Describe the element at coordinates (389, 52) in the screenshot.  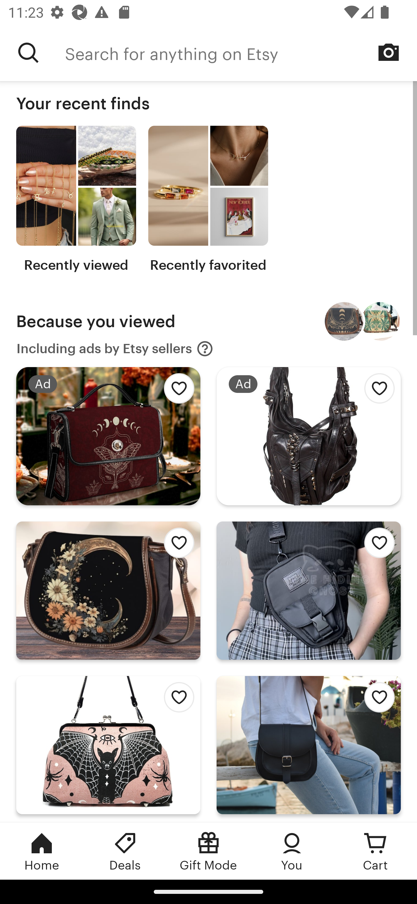
I see `Search by image` at that location.